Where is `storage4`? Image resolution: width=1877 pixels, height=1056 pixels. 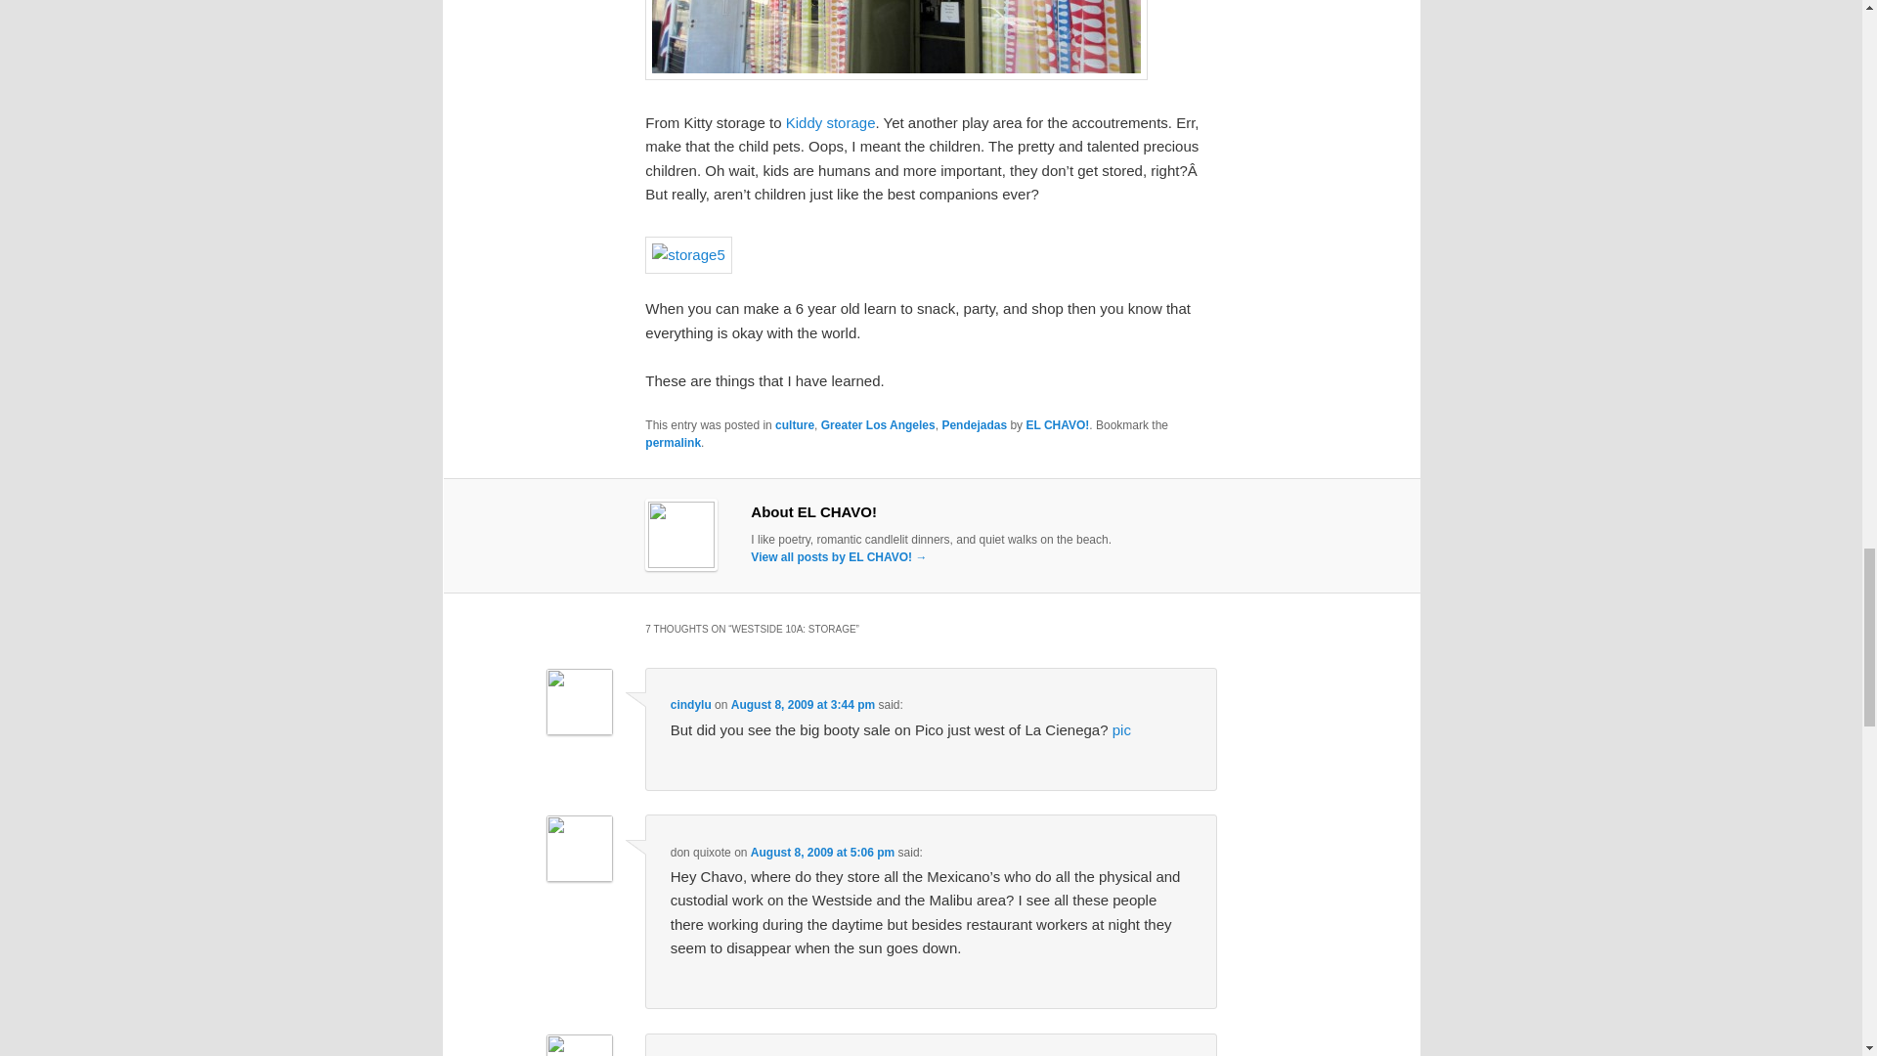
storage4 is located at coordinates (895, 40).